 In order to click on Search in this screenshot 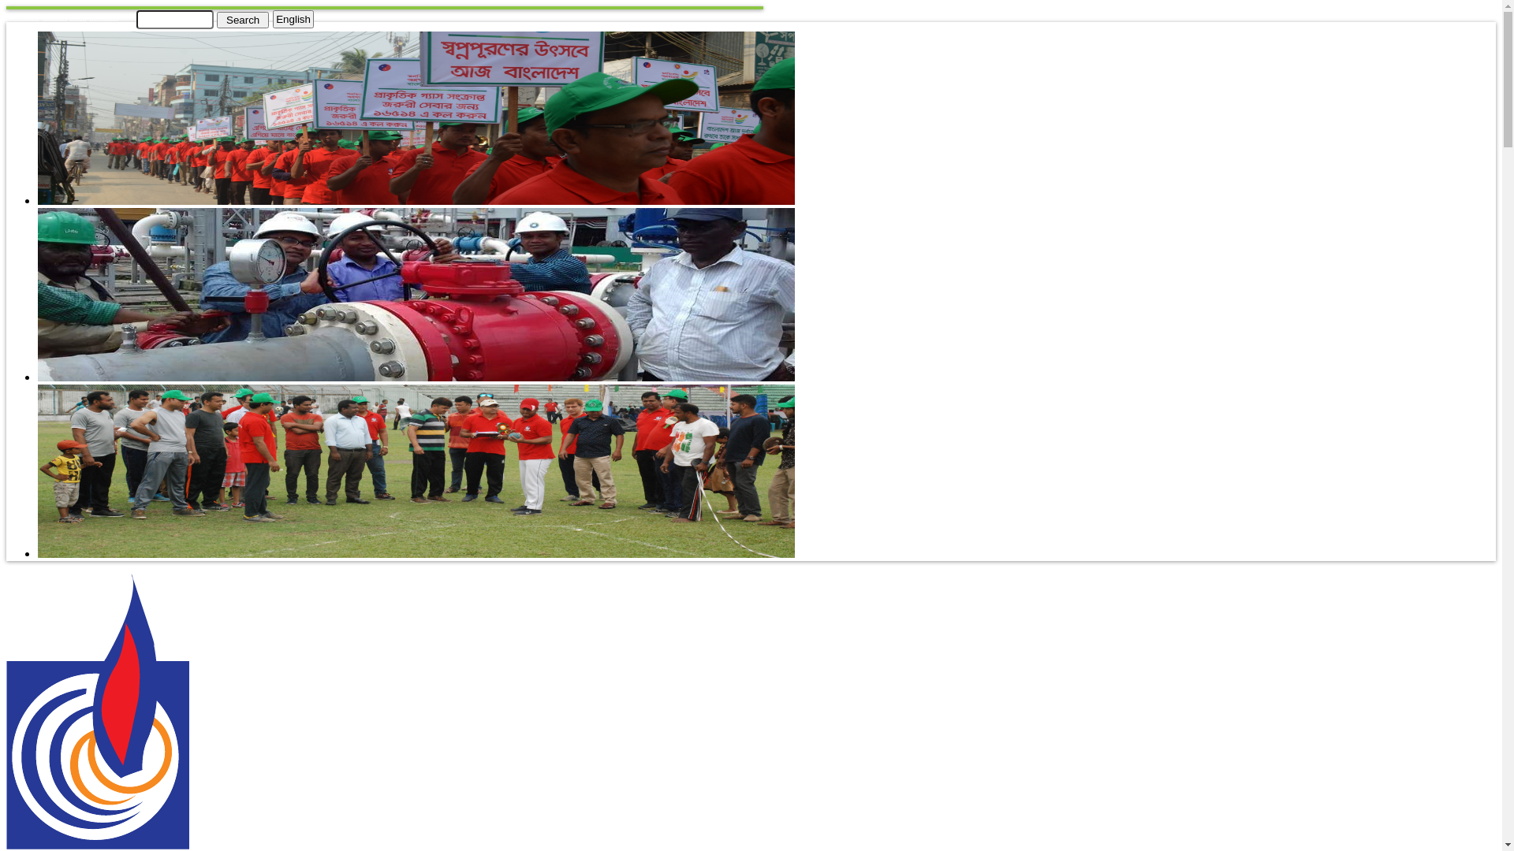, I will do `click(243, 19)`.